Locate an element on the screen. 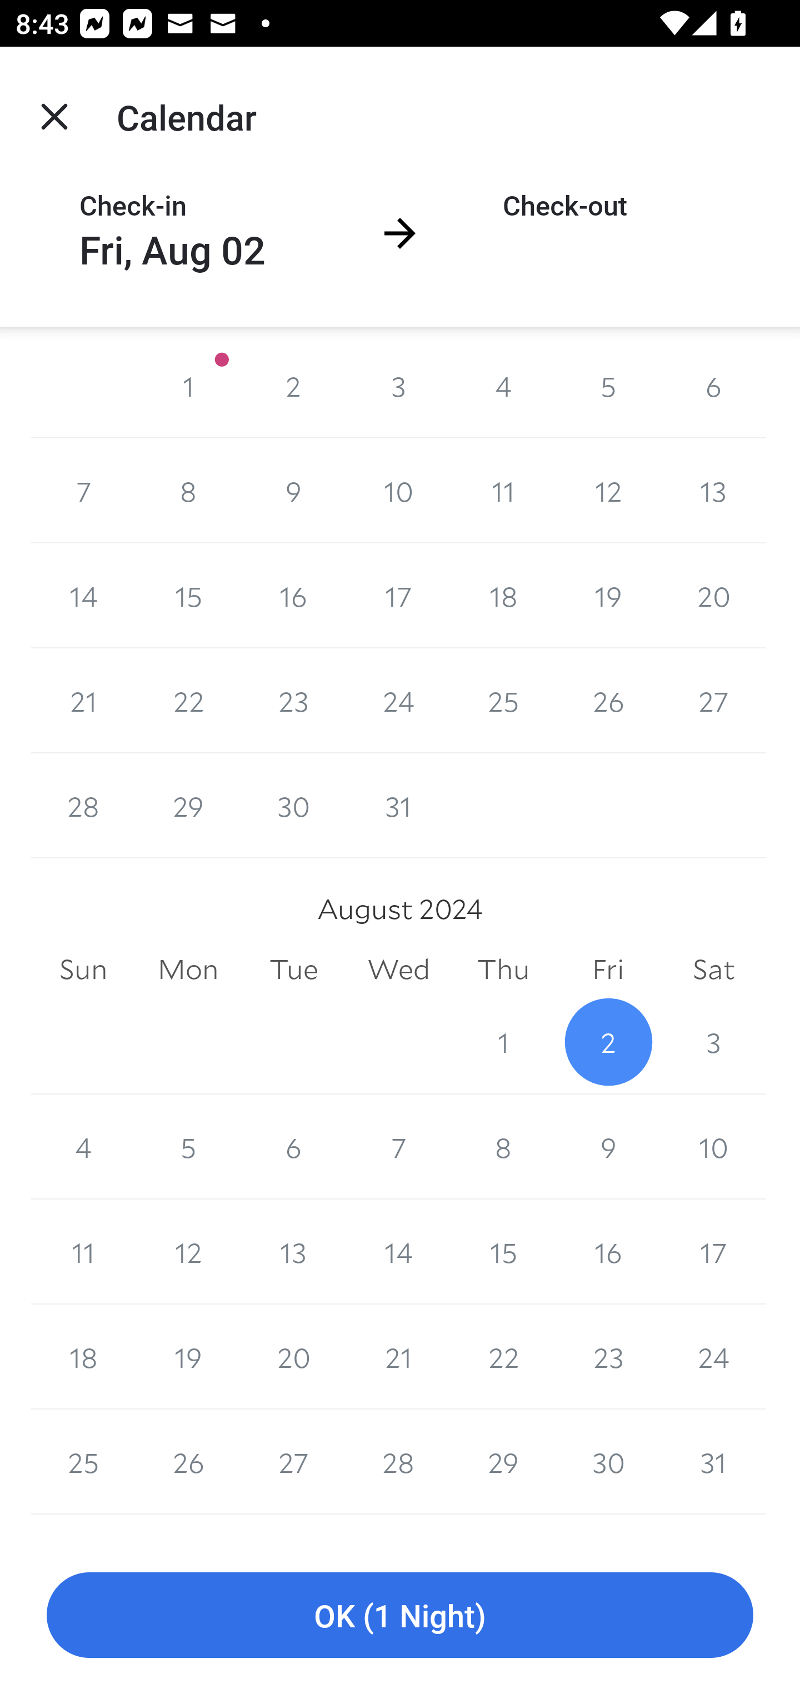 The height and width of the screenshot is (1689, 800). 17 17 August 2024 is located at coordinates (713, 1251).